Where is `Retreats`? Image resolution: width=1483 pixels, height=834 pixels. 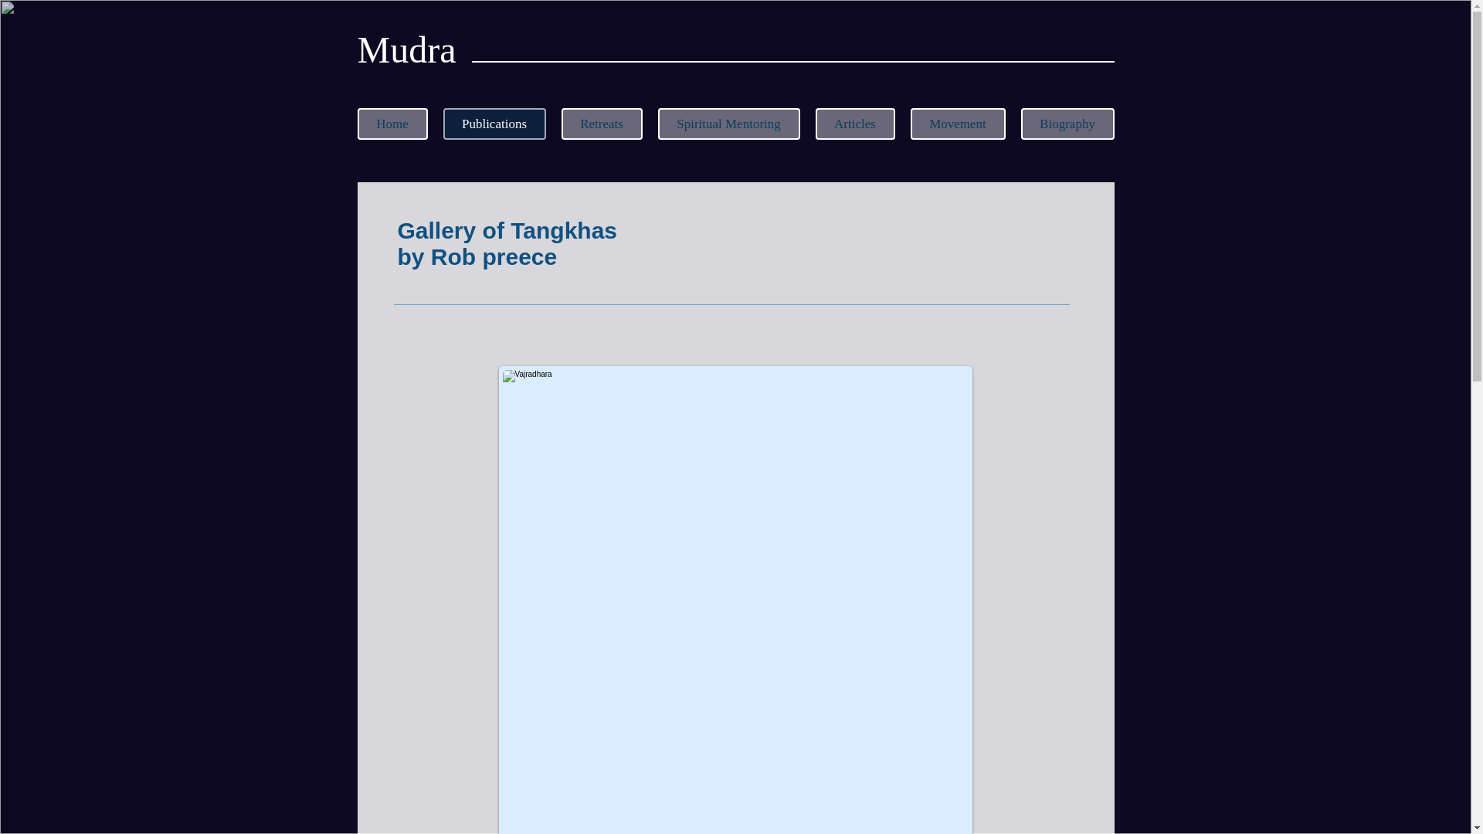 Retreats is located at coordinates (601, 124).